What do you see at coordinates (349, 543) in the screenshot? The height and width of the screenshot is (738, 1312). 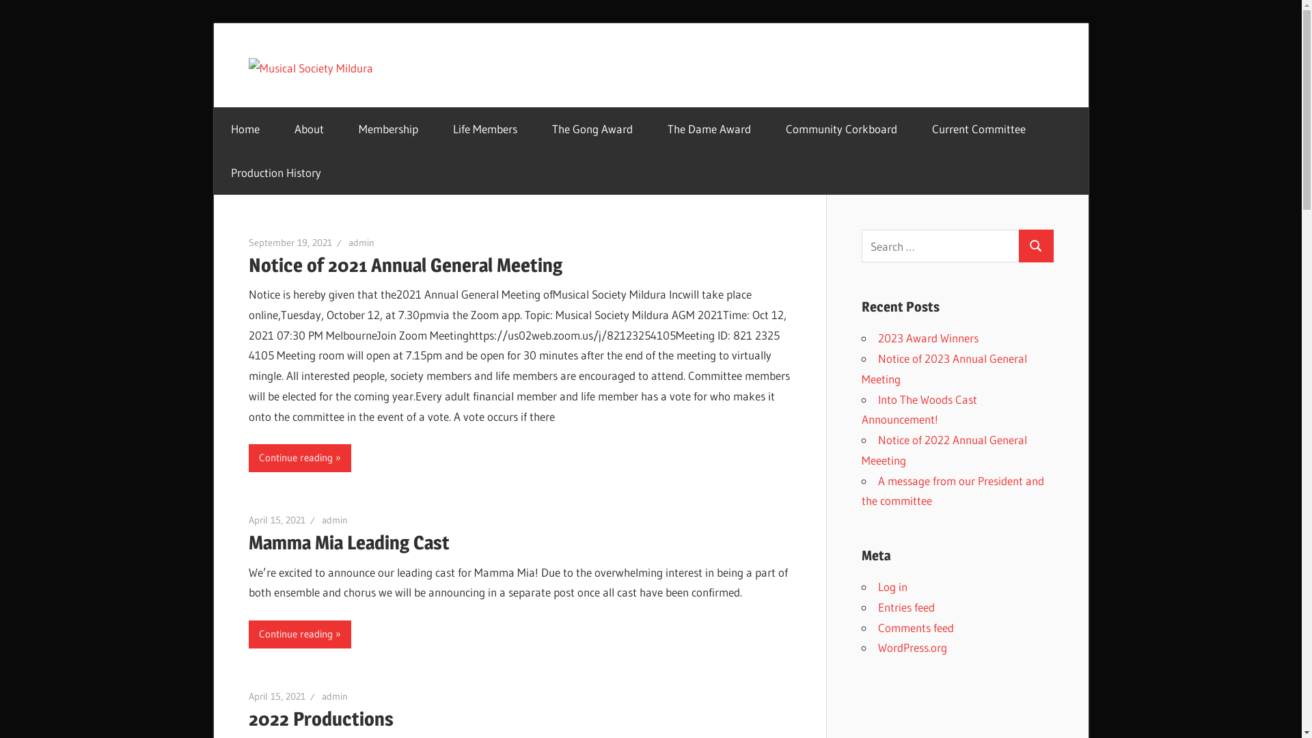 I see `Mamma Mia Leading Cast` at bounding box center [349, 543].